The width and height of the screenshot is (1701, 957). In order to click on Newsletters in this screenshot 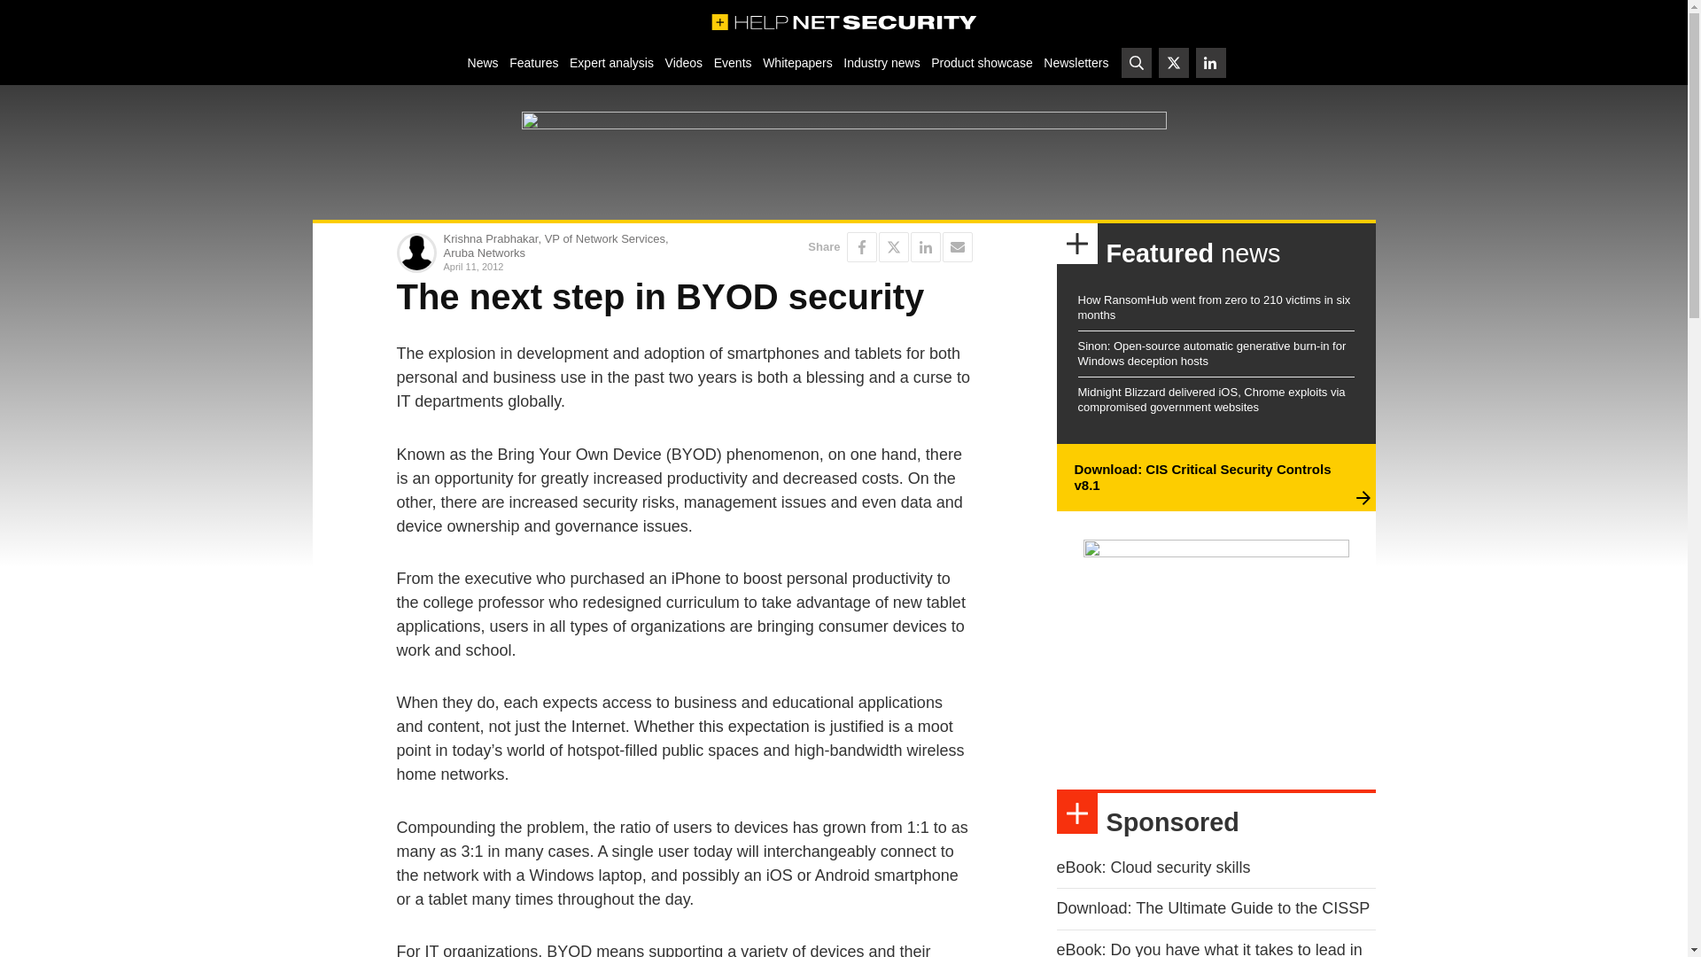, I will do `click(1076, 62)`.